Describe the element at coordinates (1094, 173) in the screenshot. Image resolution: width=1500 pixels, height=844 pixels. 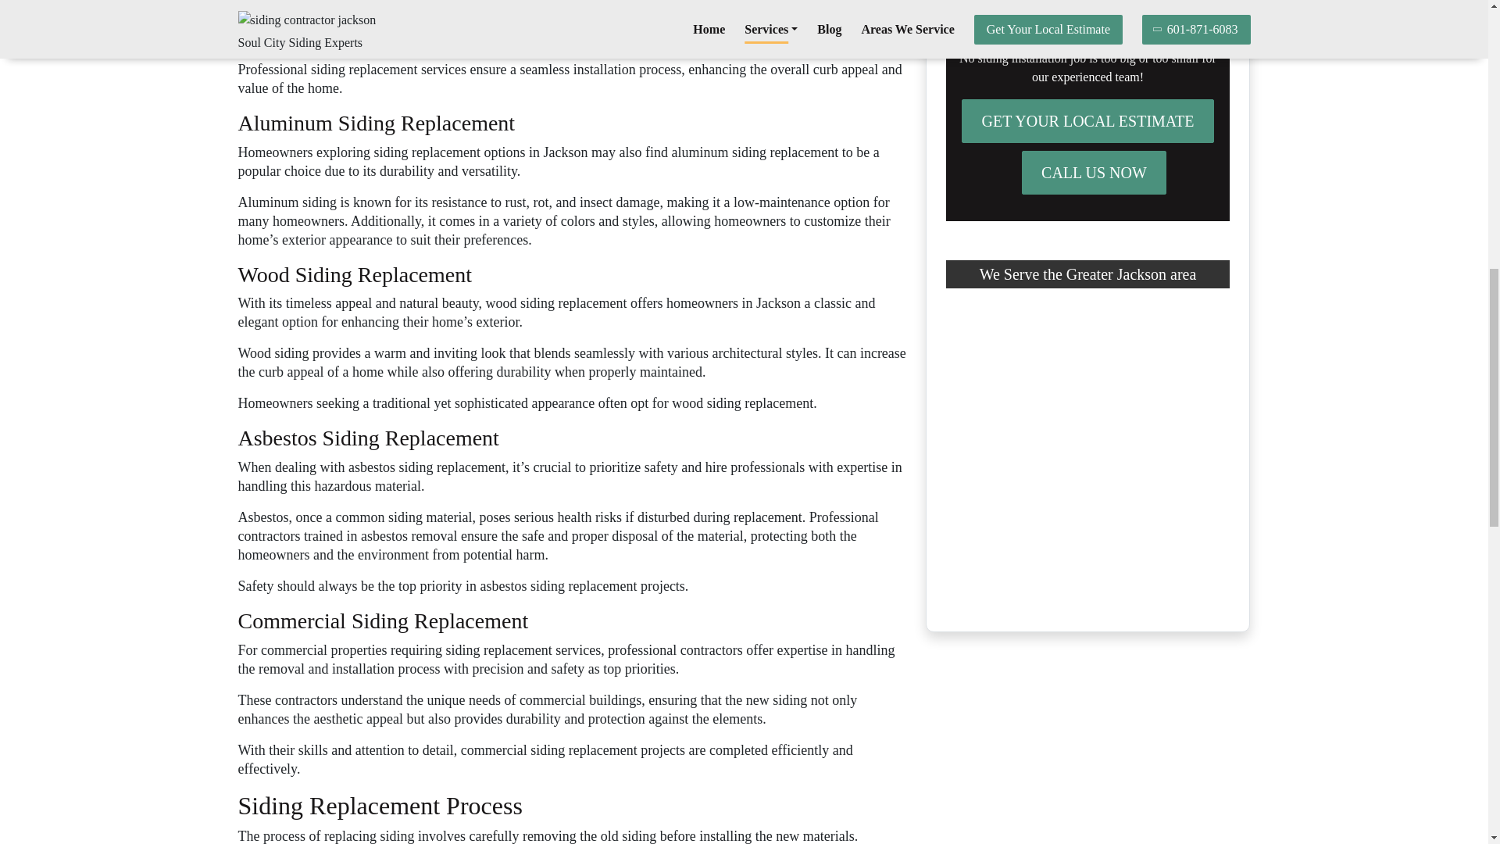
I see `CALL US NOW` at that location.